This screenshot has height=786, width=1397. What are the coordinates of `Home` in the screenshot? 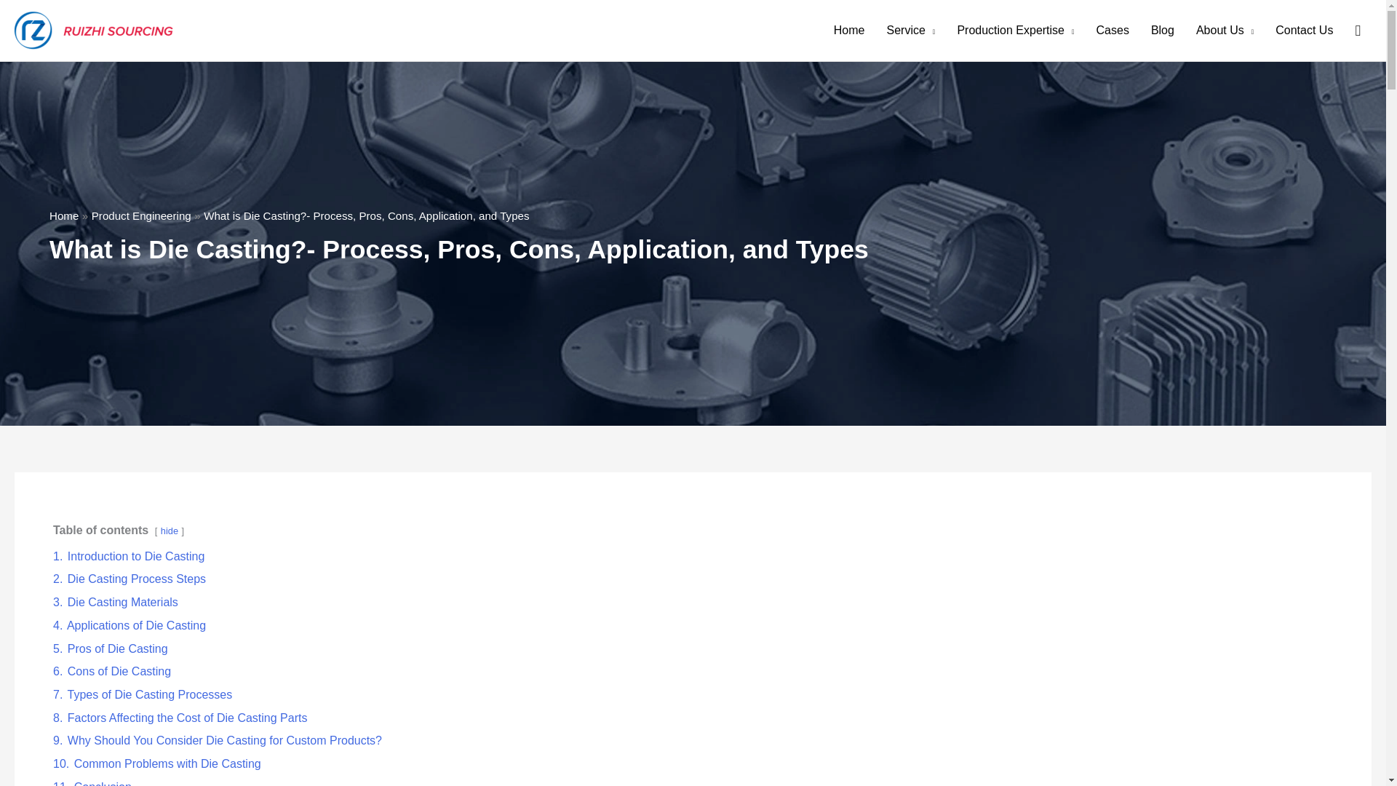 It's located at (63, 215).